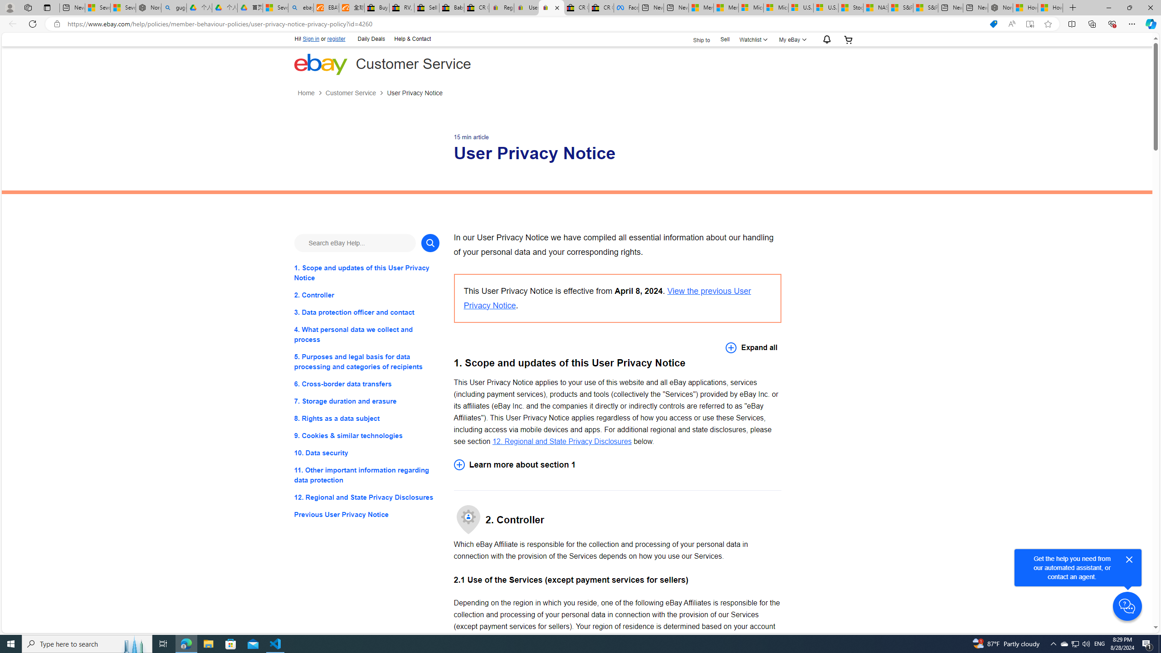 The image size is (1161, 653). I want to click on Help & Contact, so click(412, 38).